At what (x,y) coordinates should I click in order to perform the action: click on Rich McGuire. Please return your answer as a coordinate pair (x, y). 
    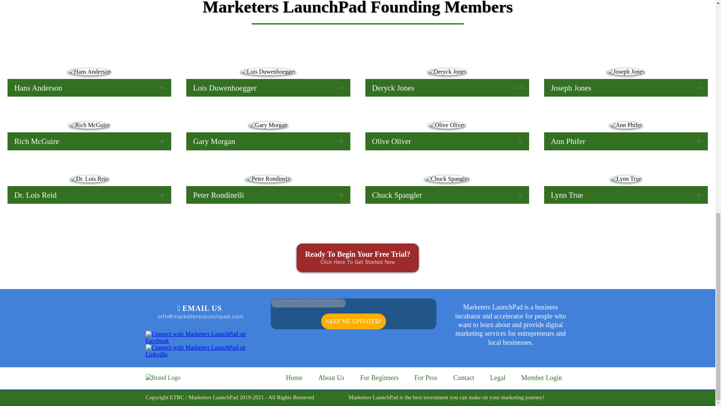
    Looking at the image, I should click on (89, 141).